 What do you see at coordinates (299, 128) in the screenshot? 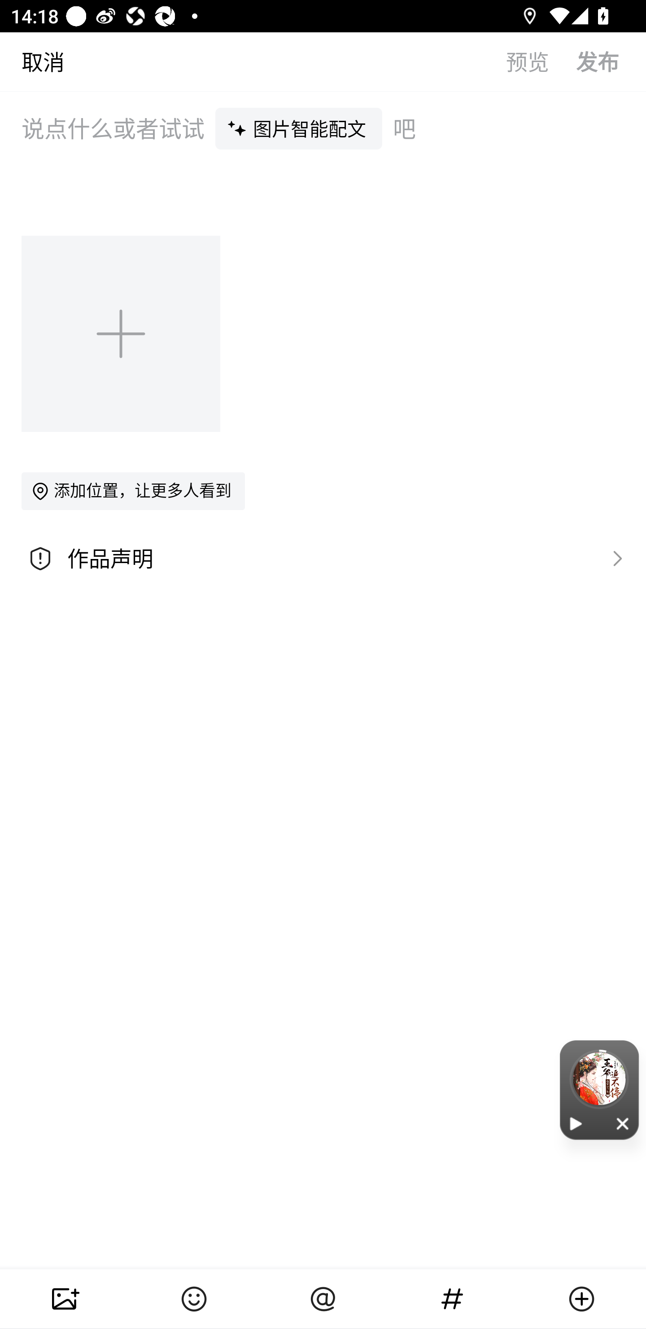
I see `图片智能配文` at bounding box center [299, 128].